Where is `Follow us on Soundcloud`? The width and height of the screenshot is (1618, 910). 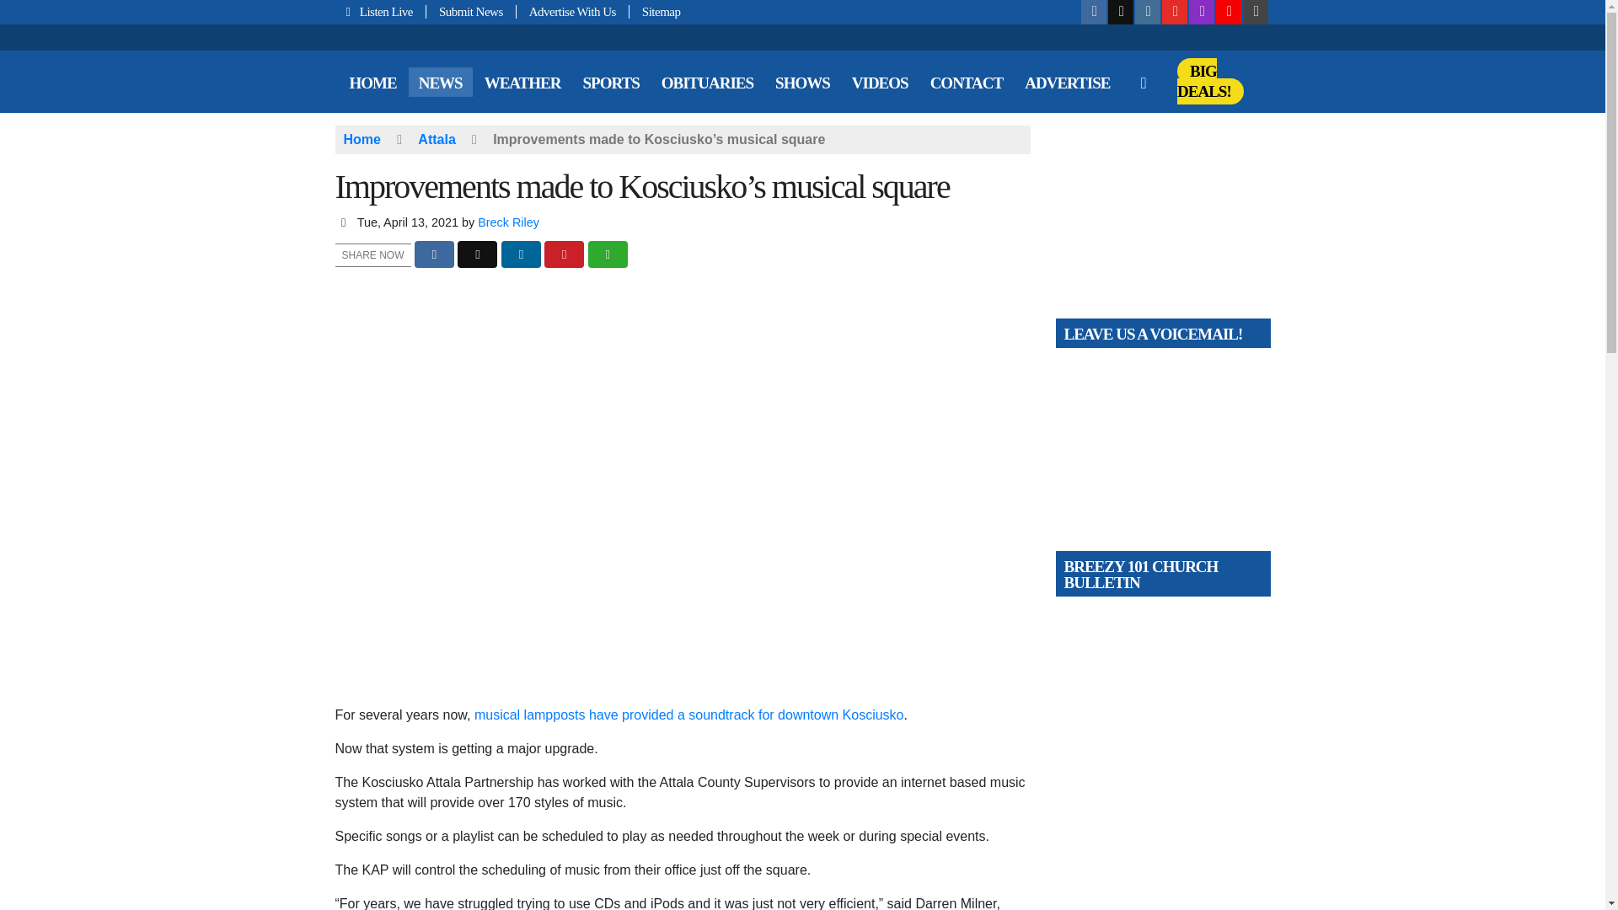
Follow us on Soundcloud is located at coordinates (1229, 12).